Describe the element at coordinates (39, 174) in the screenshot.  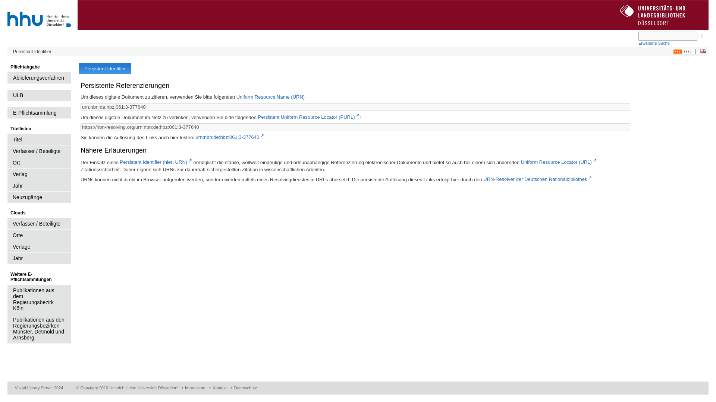
I see `Verlag` at that location.